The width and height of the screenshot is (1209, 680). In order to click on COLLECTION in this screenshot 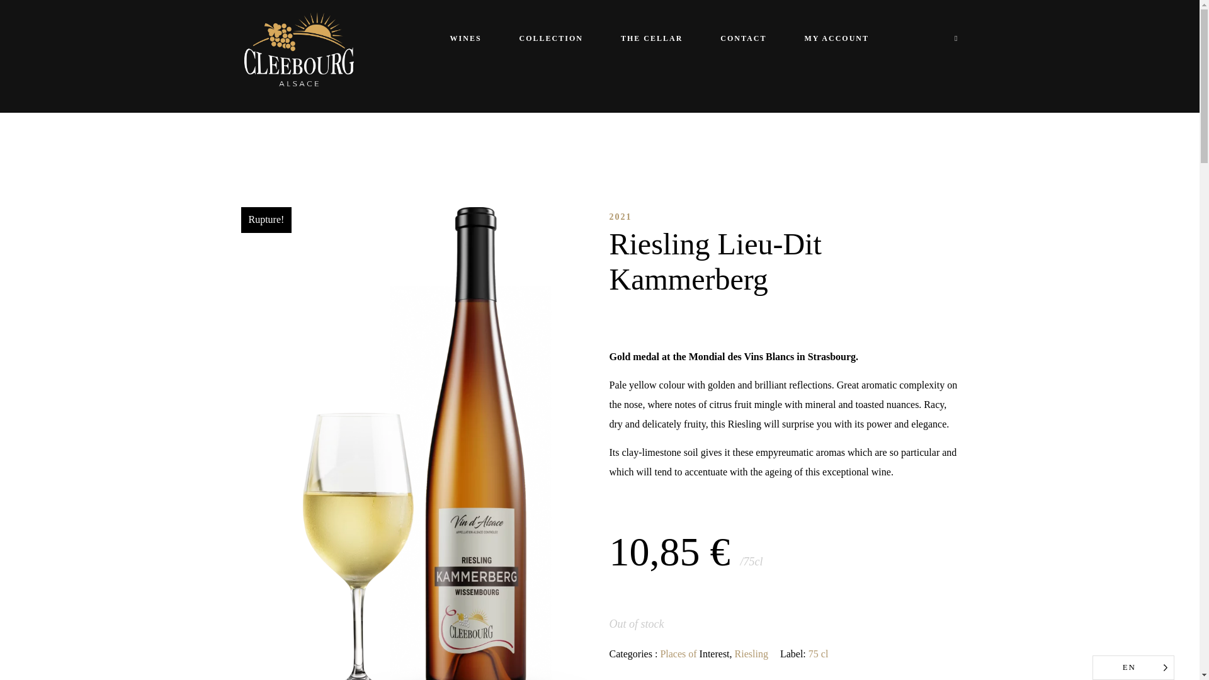, I will do `click(551, 39)`.